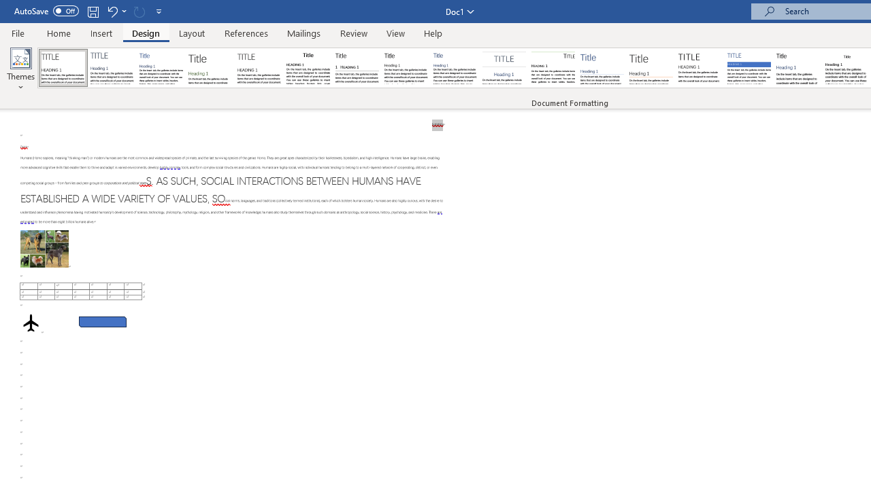 Image resolution: width=871 pixels, height=489 pixels. What do you see at coordinates (651, 68) in the screenshot?
I see `Lines (Stylish)` at bounding box center [651, 68].